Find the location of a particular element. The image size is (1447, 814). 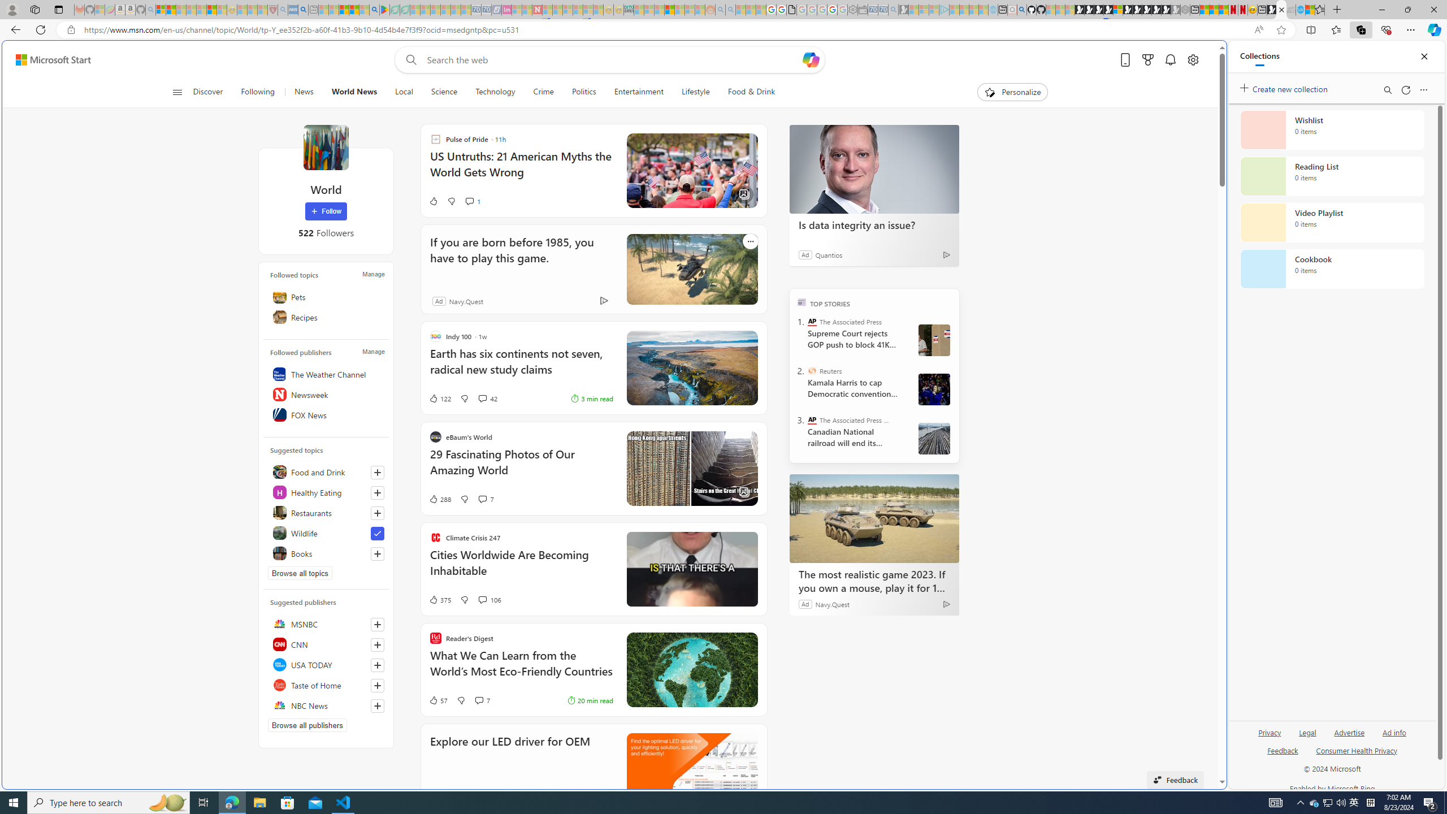

Quantios is located at coordinates (828, 254).